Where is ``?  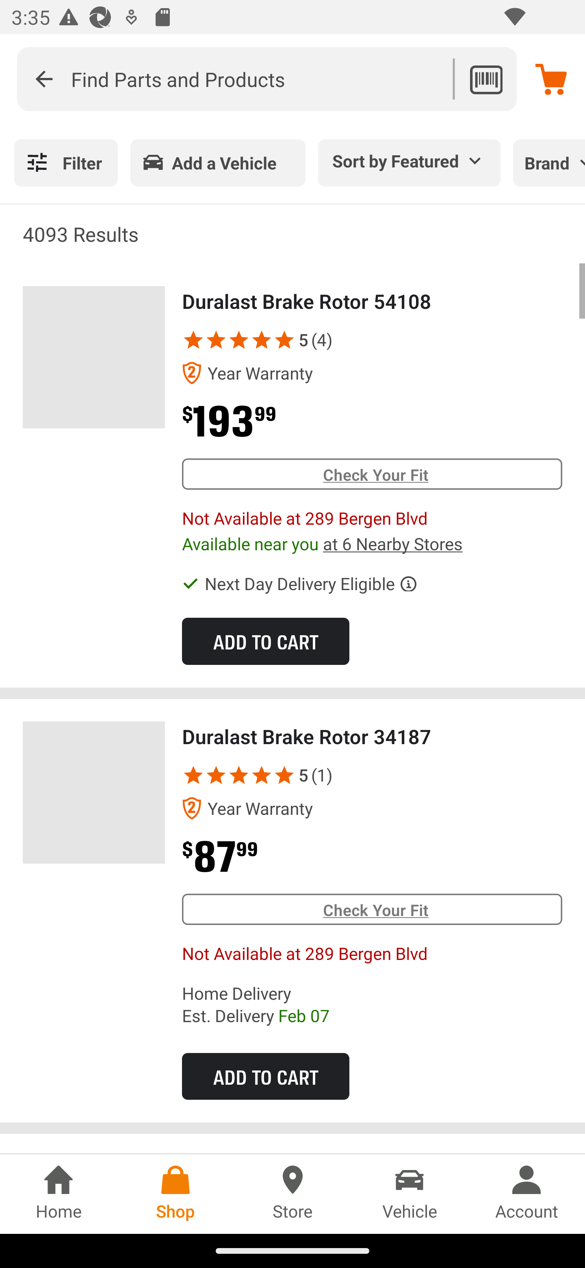
 is located at coordinates (44, 79).